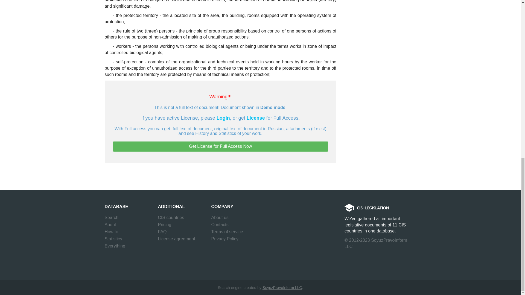 This screenshot has height=295, width=525. Describe the element at coordinates (115, 246) in the screenshot. I see `Everything` at that location.